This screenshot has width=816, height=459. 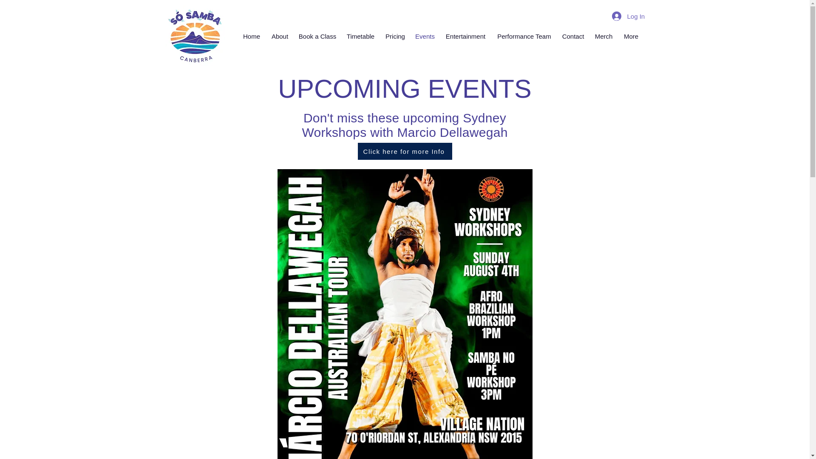 What do you see at coordinates (425, 37) in the screenshot?
I see `Events` at bounding box center [425, 37].